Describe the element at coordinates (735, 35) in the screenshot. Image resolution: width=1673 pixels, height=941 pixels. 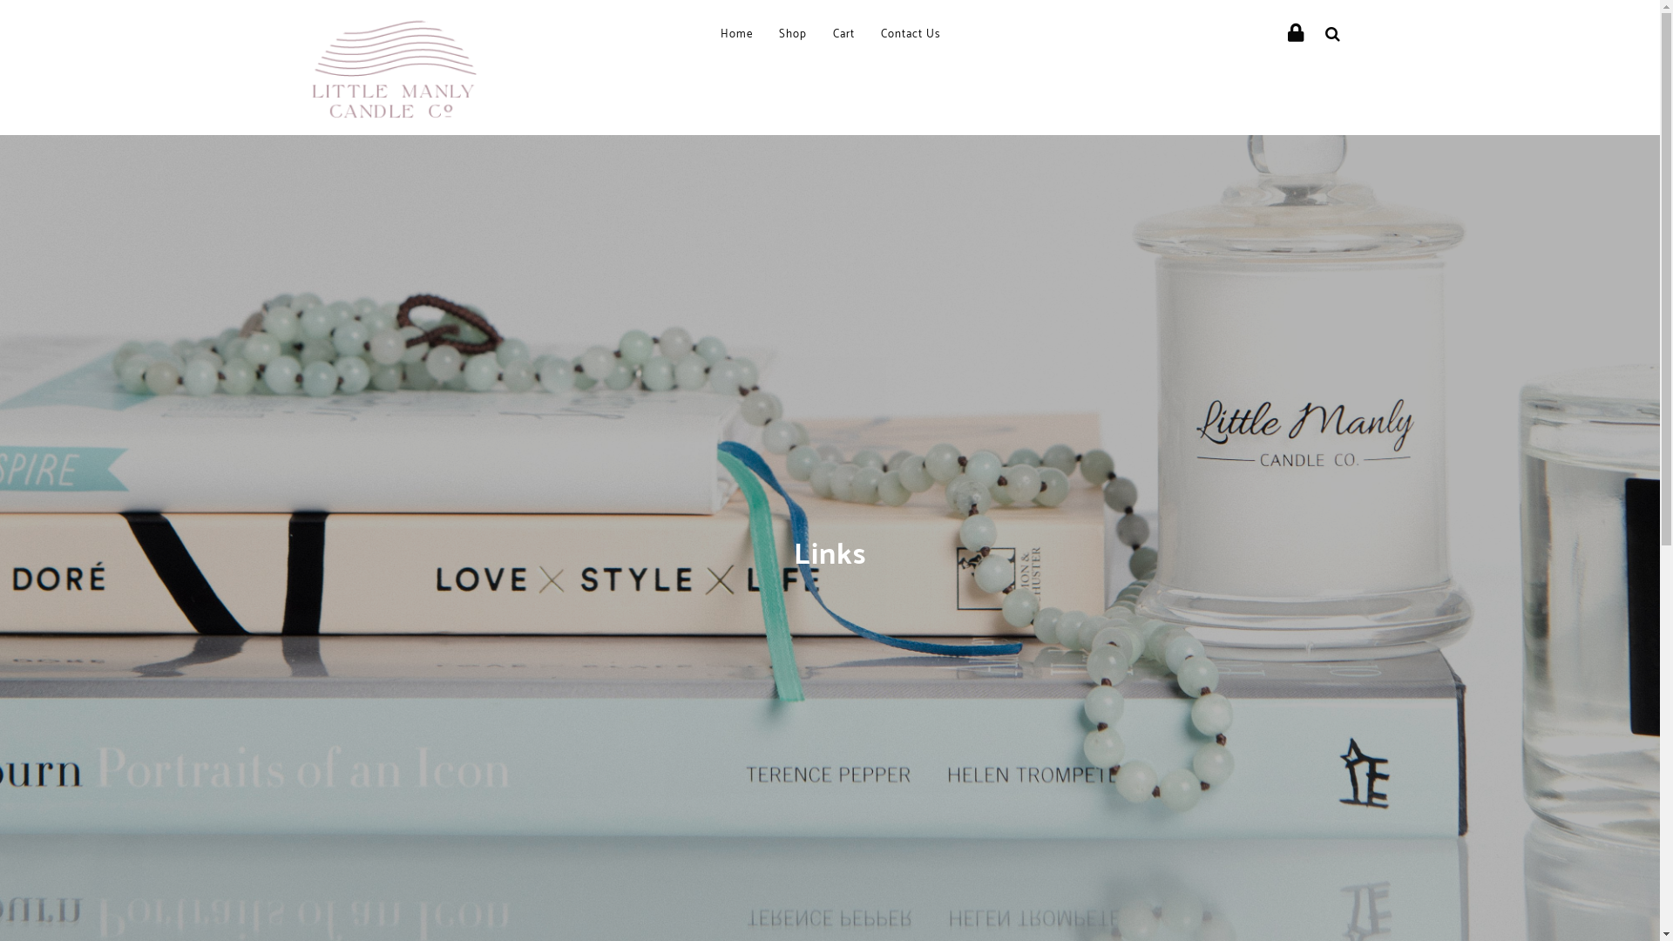
I see `Home` at that location.